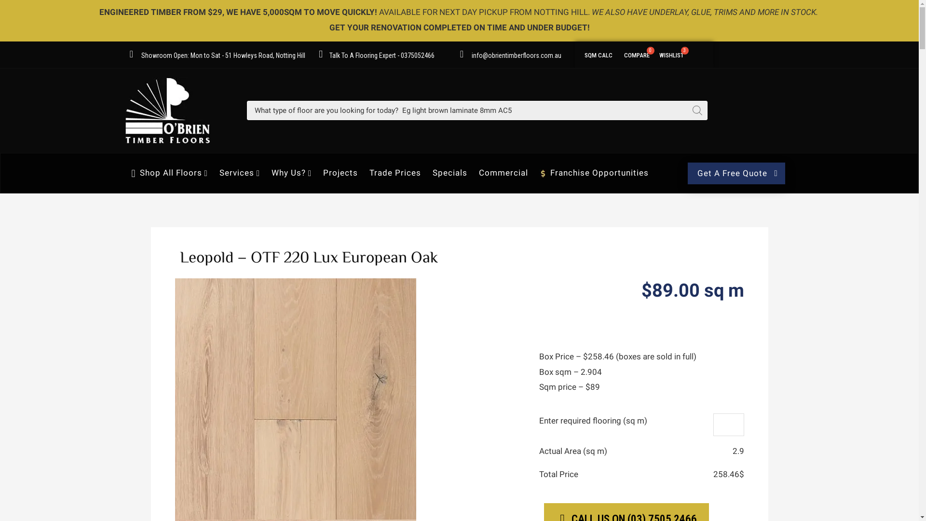  I want to click on Franchise Opportunities, so click(594, 173).